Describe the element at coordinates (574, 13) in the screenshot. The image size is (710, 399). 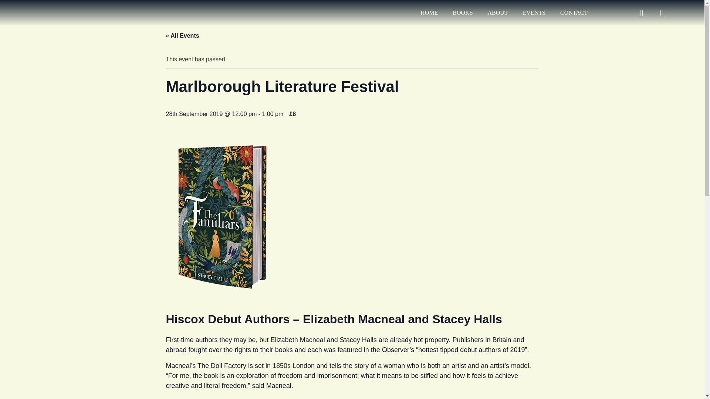
I see `CONTACT` at that location.